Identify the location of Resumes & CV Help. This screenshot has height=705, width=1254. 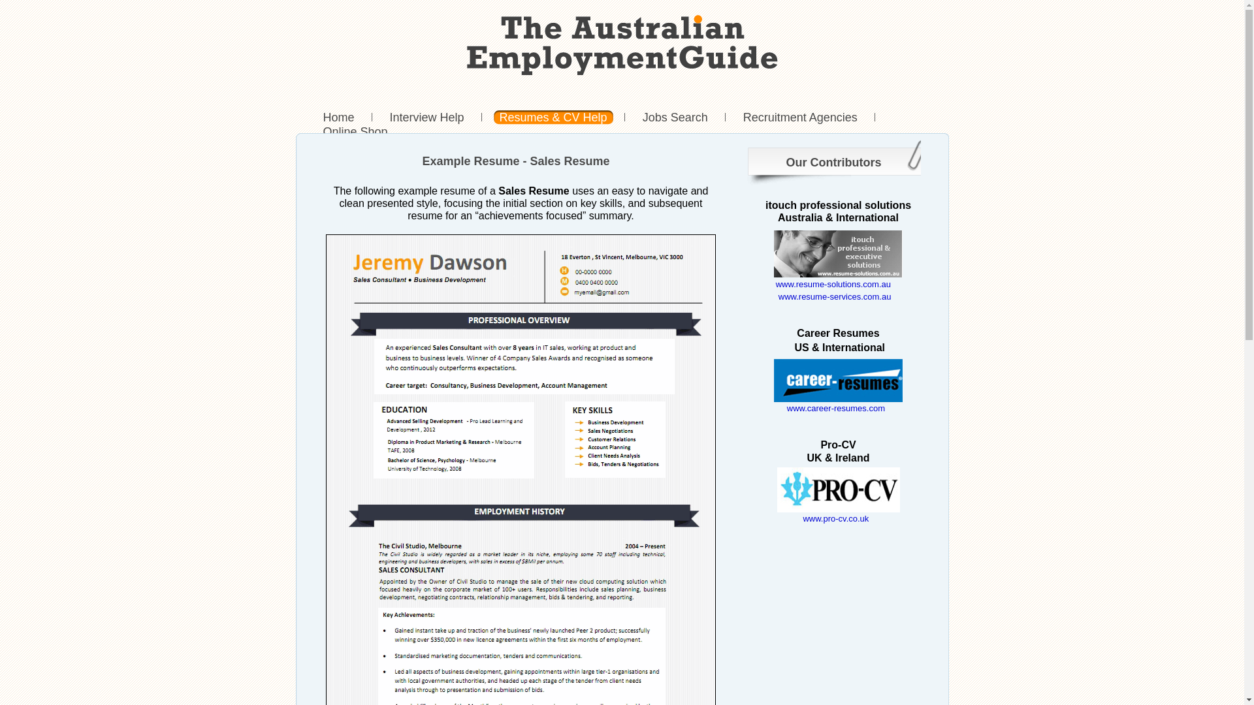
(554, 117).